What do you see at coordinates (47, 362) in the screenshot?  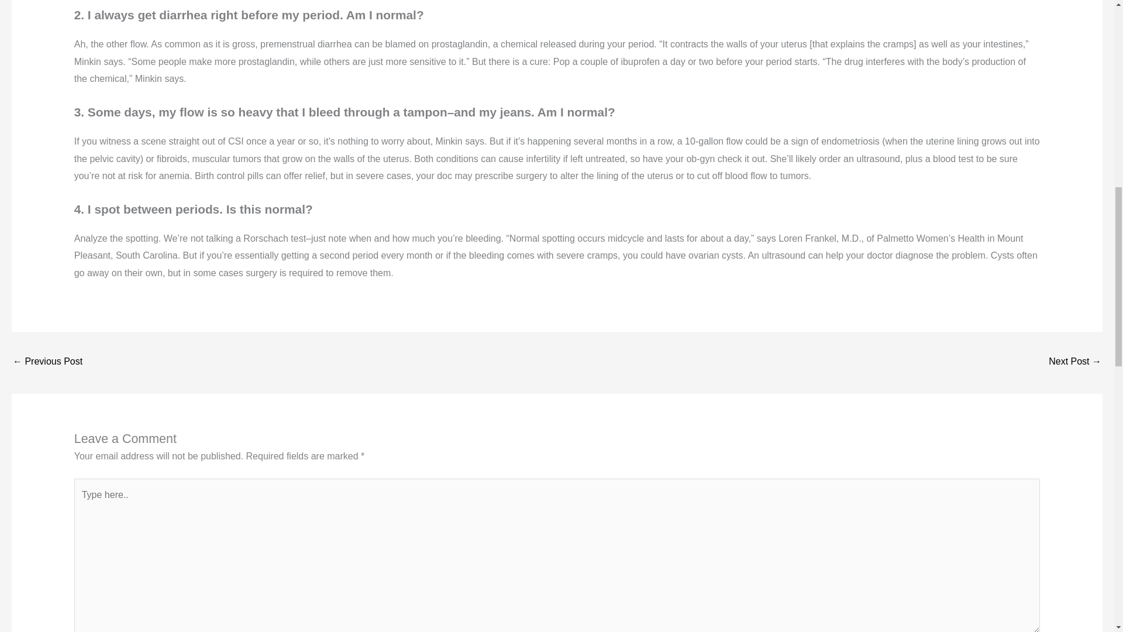 I see `7 Ways Your Thyroid Is Messing With Your Body` at bounding box center [47, 362].